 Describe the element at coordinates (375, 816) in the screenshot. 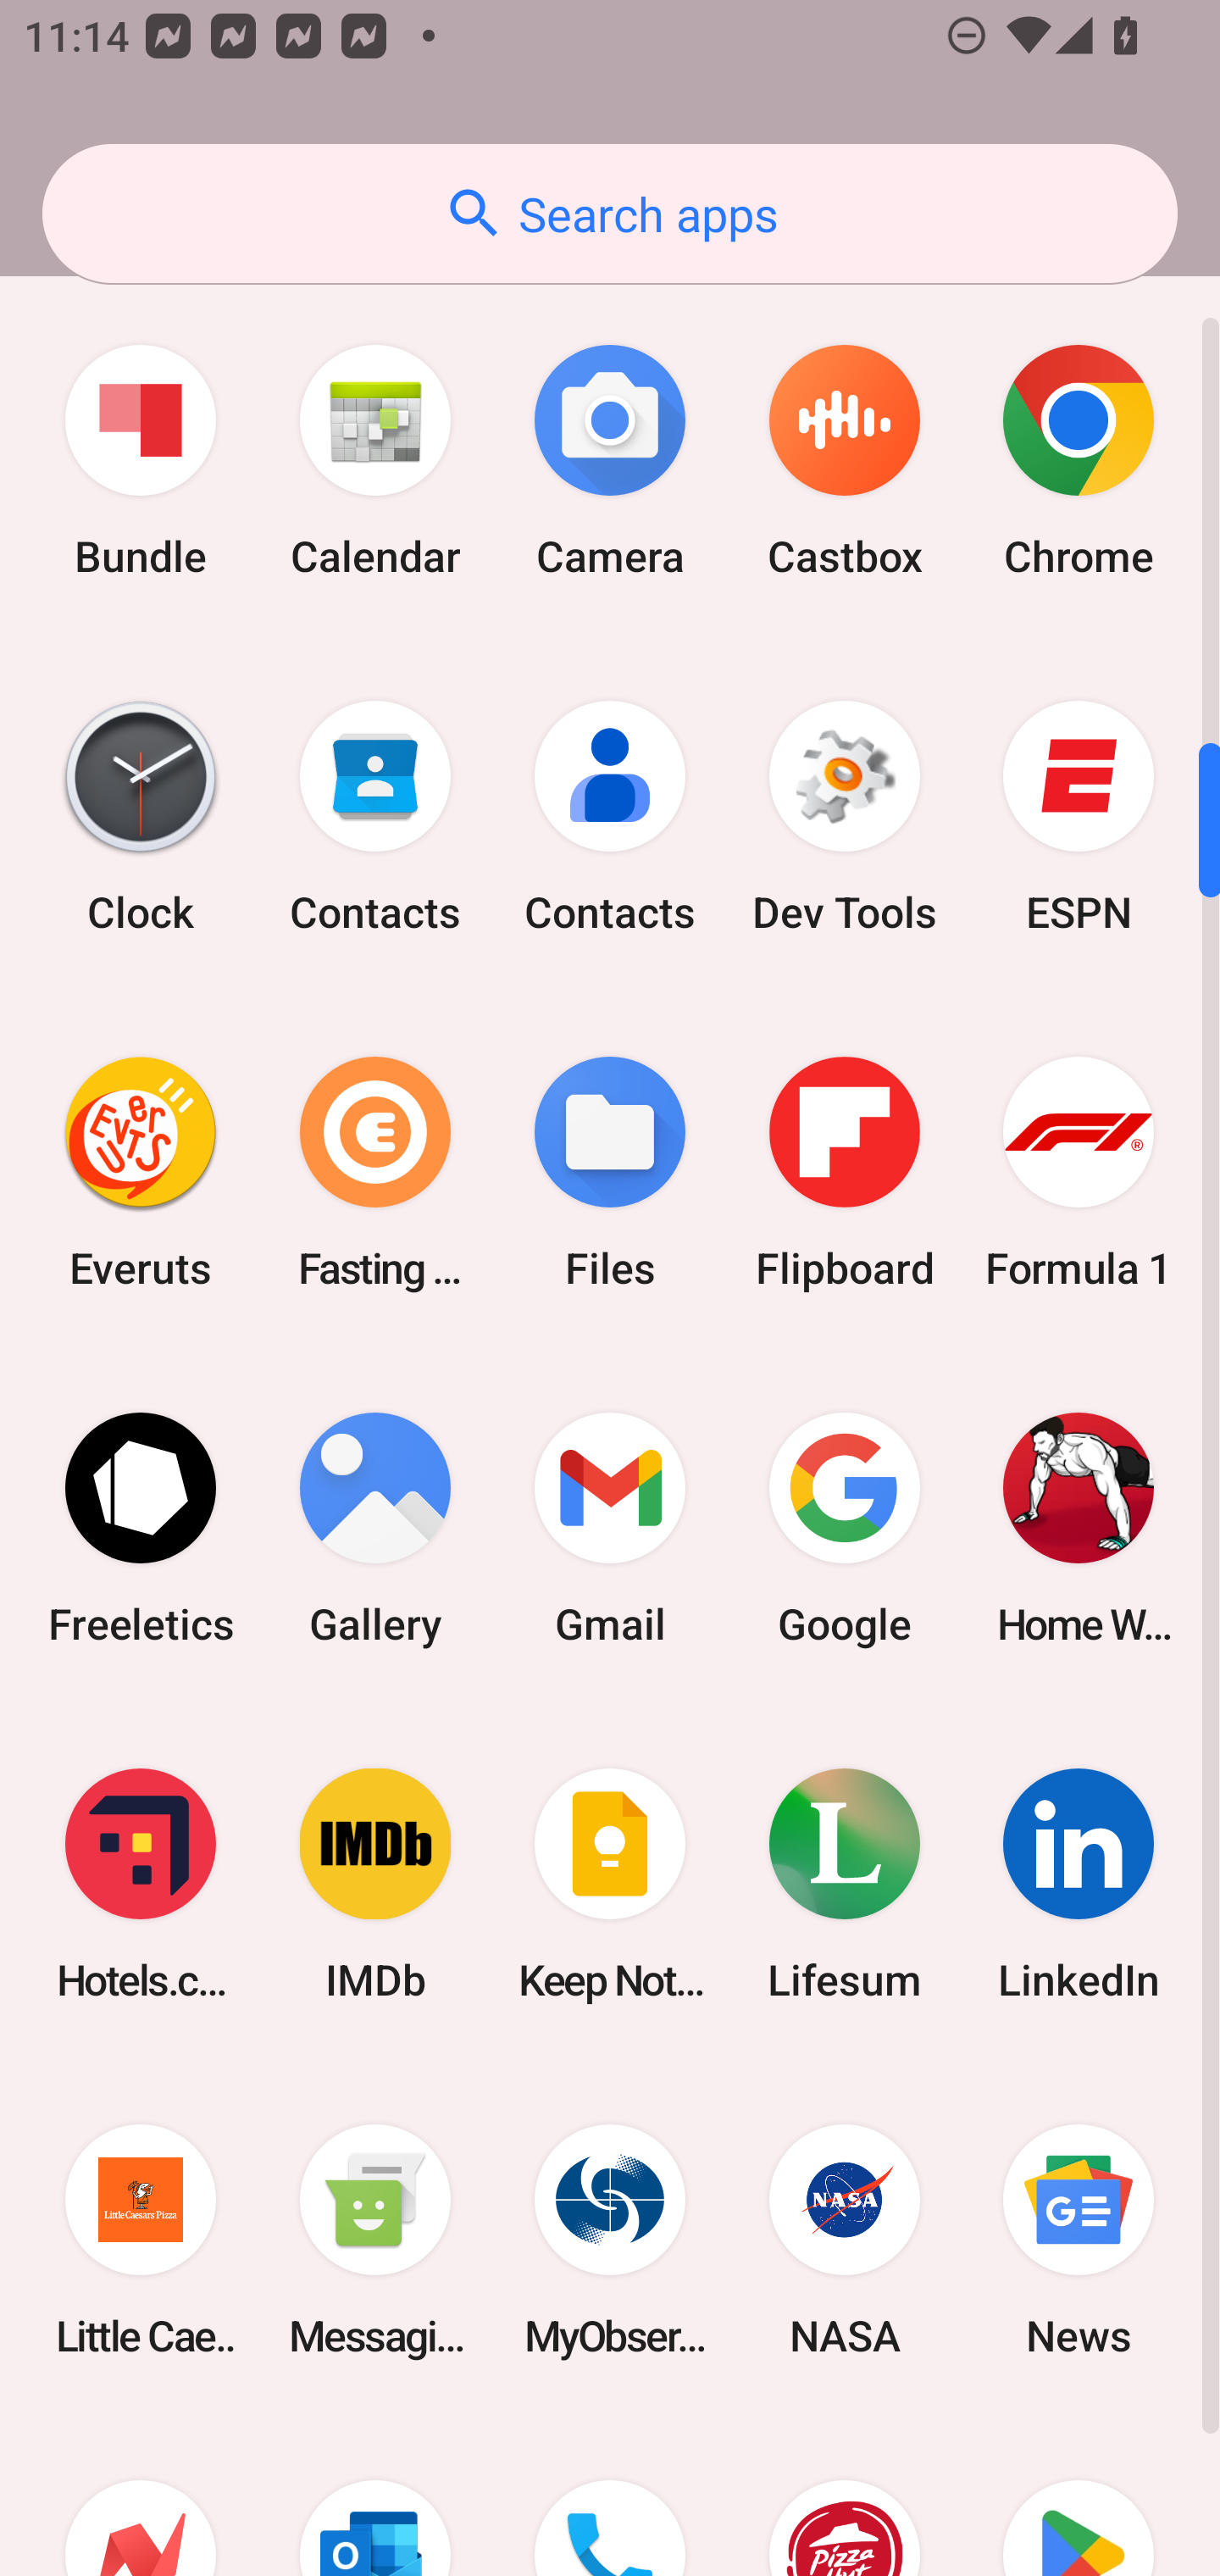

I see `Contacts` at that location.